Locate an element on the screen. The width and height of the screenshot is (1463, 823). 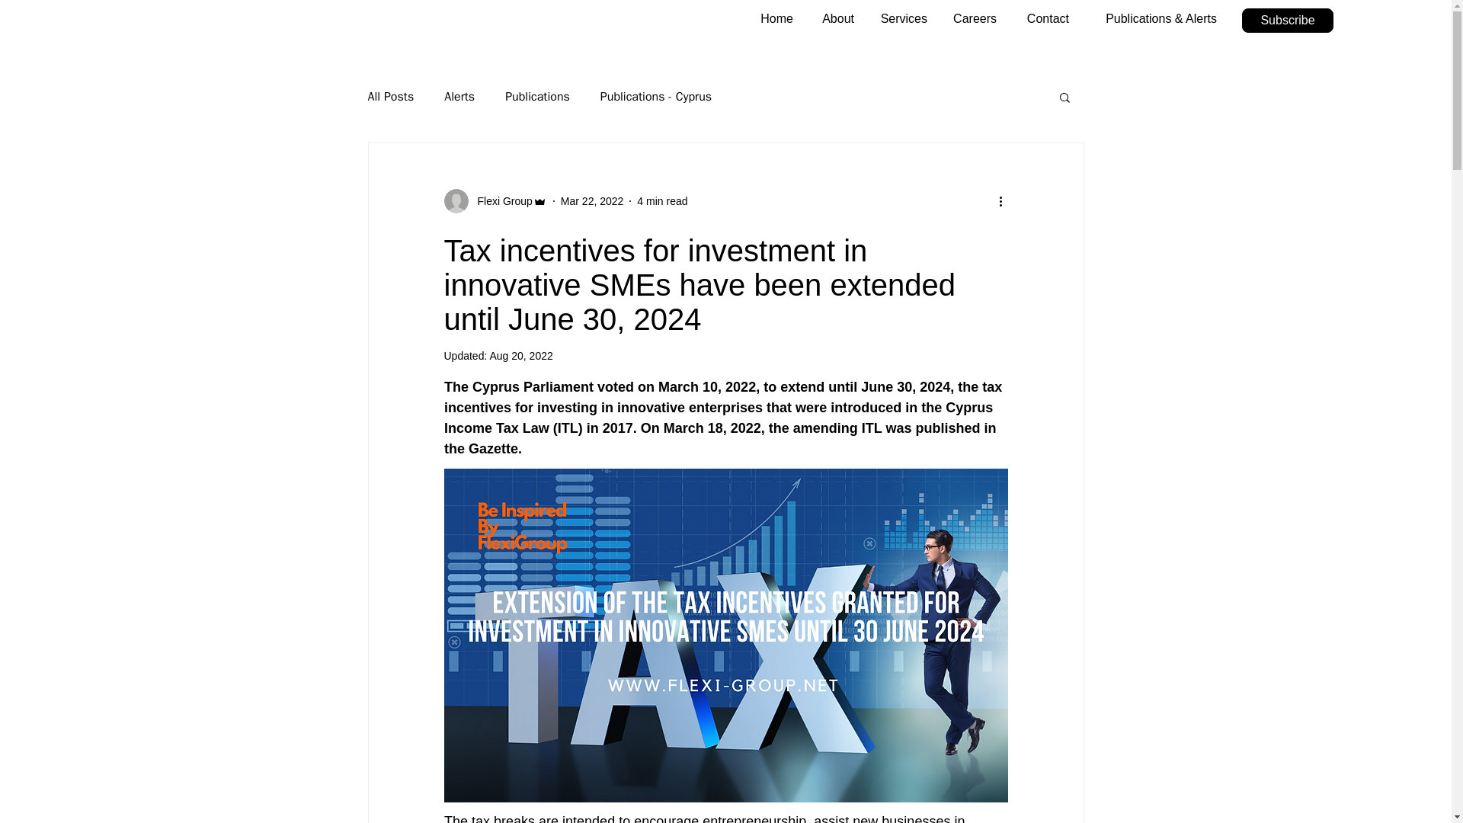
Mar 22, 2022 is located at coordinates (592, 201).